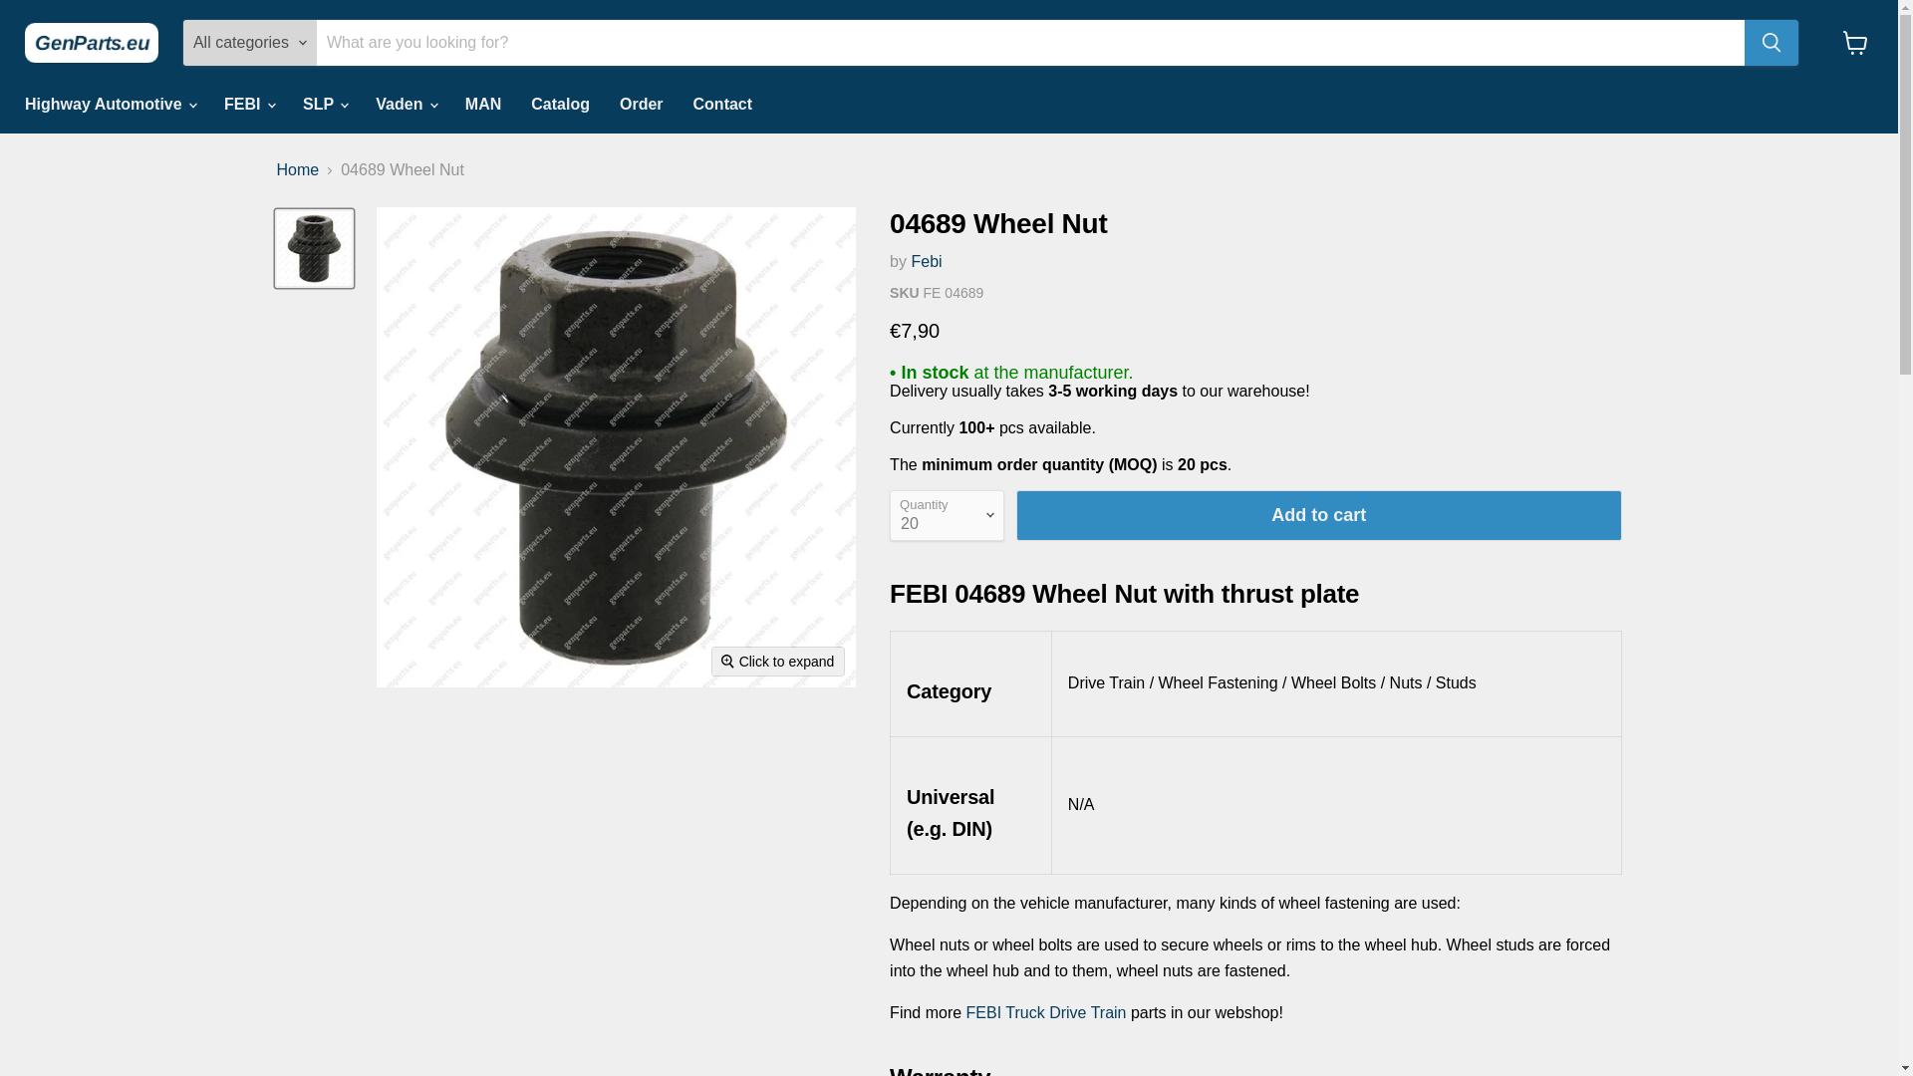  Describe the element at coordinates (1046, 1012) in the screenshot. I see `FEBI Truck Drive Train` at that location.